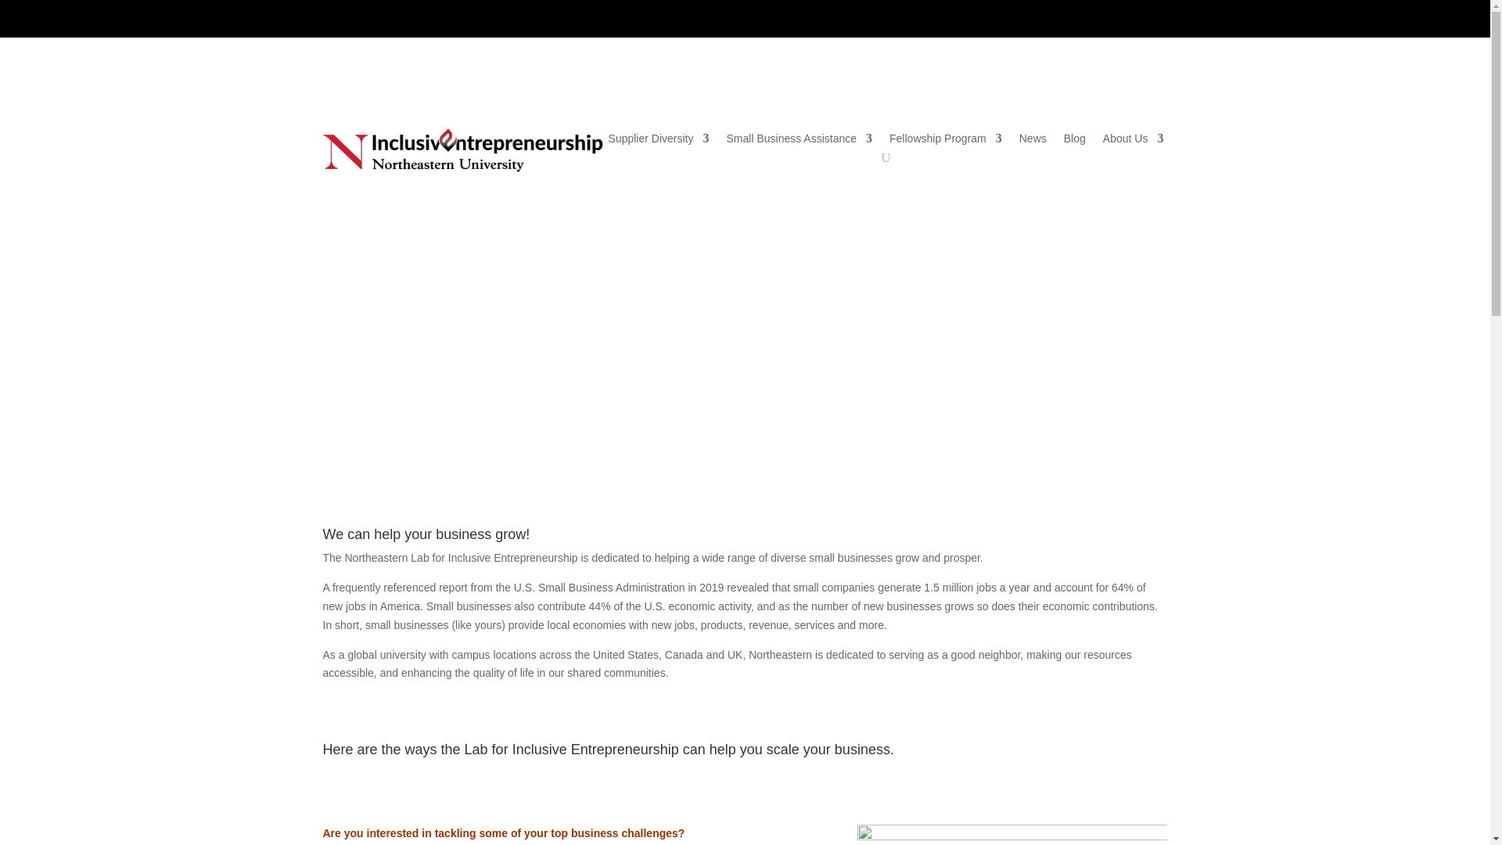  I want to click on 38, so click(1012, 835).